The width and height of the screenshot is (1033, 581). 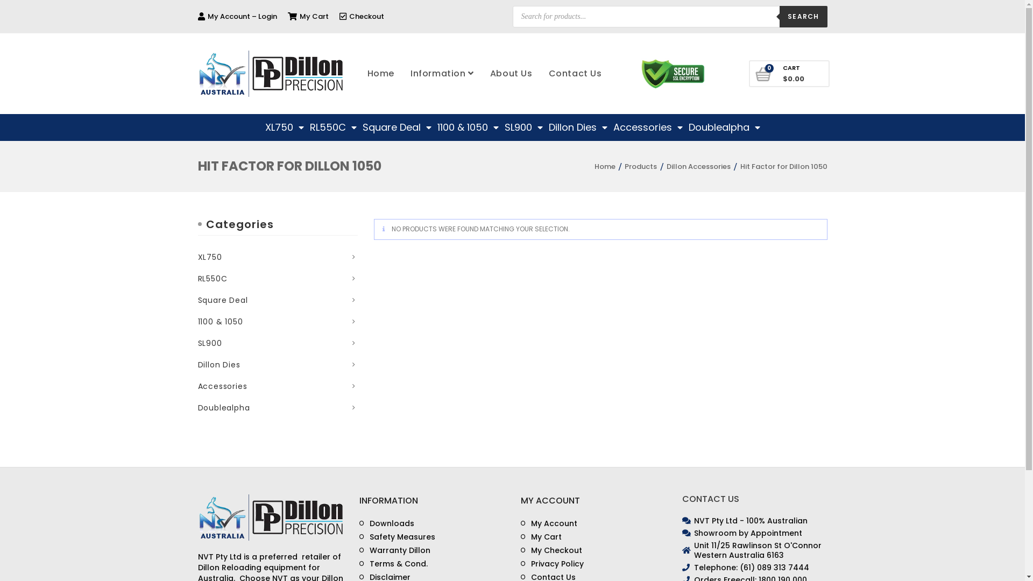 What do you see at coordinates (541, 537) in the screenshot?
I see `My Cart` at bounding box center [541, 537].